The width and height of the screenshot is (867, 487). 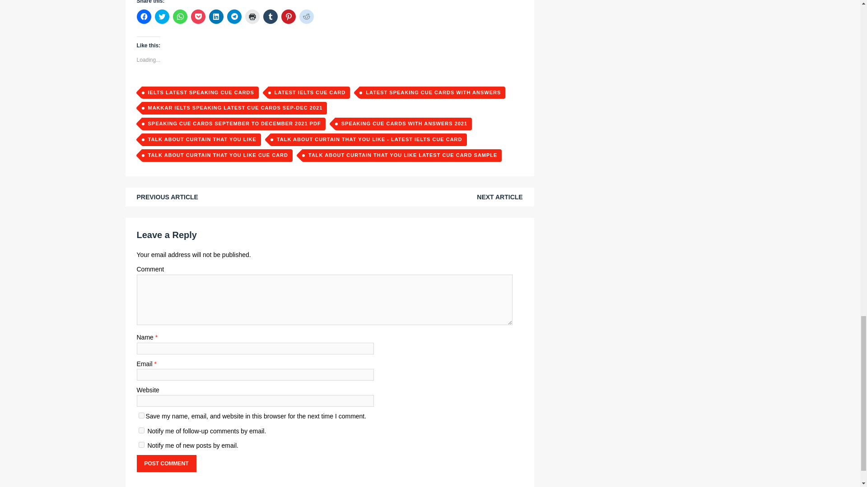 I want to click on Click to share on Reddit, so click(x=306, y=16).